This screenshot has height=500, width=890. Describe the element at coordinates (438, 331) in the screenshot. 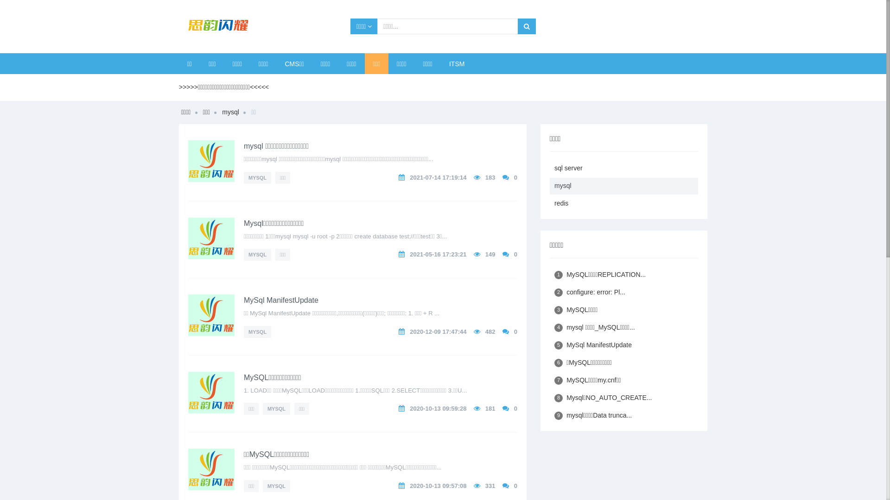

I see `2020-12-09 17:47:44` at that location.